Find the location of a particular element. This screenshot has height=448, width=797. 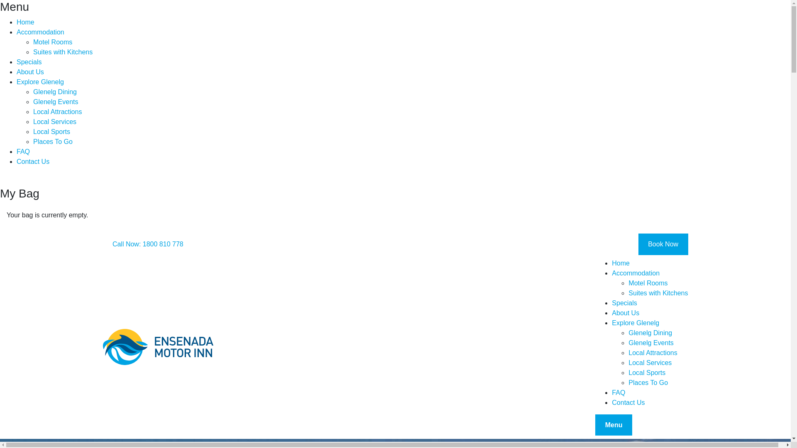

Local Sports is located at coordinates (658, 373).